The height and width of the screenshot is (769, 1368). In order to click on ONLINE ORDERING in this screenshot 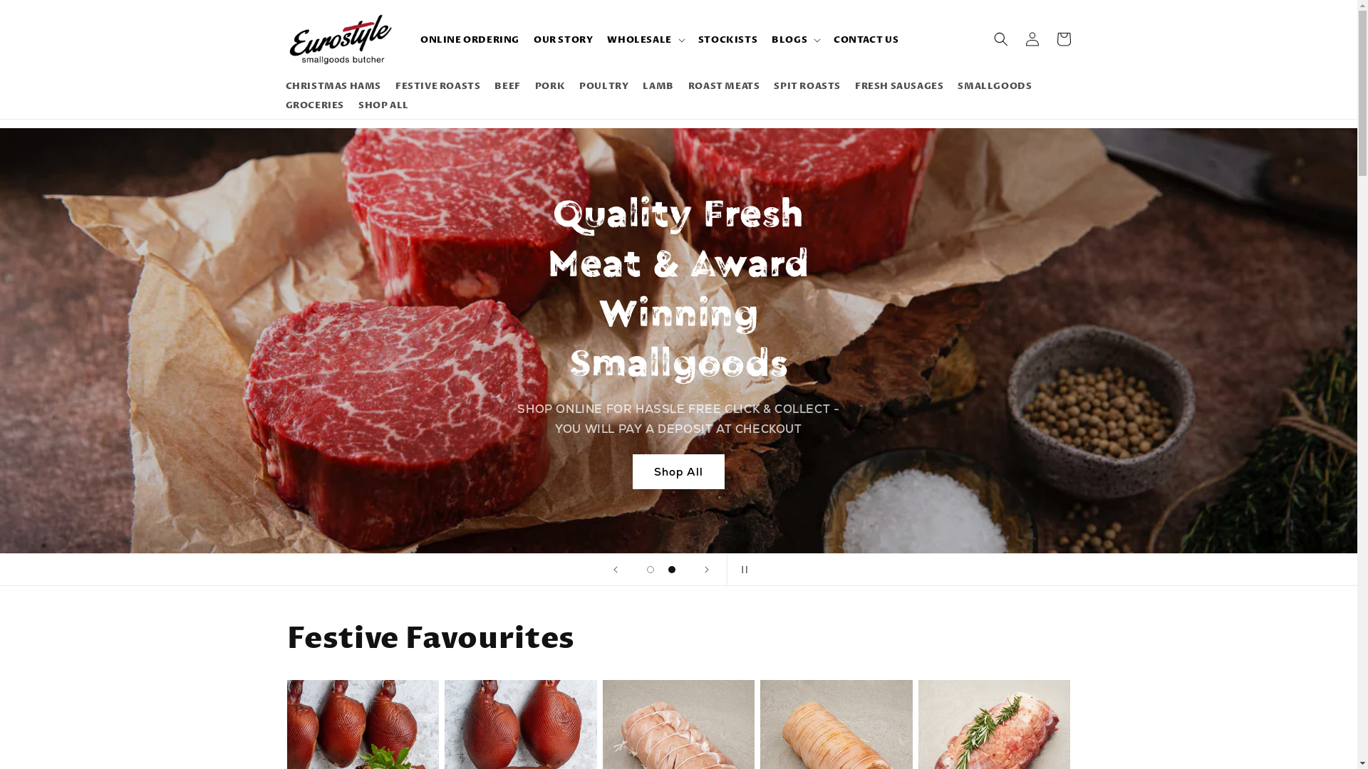, I will do `click(470, 40)`.